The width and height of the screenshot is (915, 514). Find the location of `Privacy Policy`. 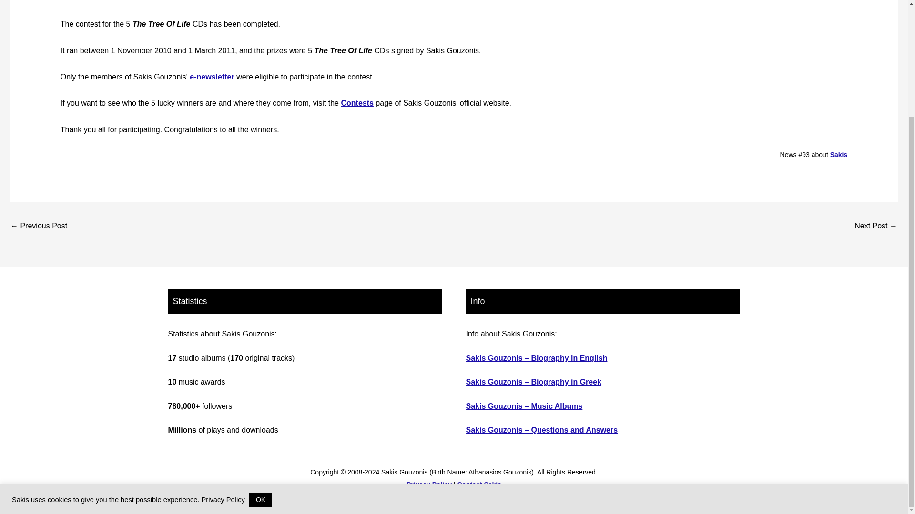

Privacy Policy is located at coordinates (223, 354).